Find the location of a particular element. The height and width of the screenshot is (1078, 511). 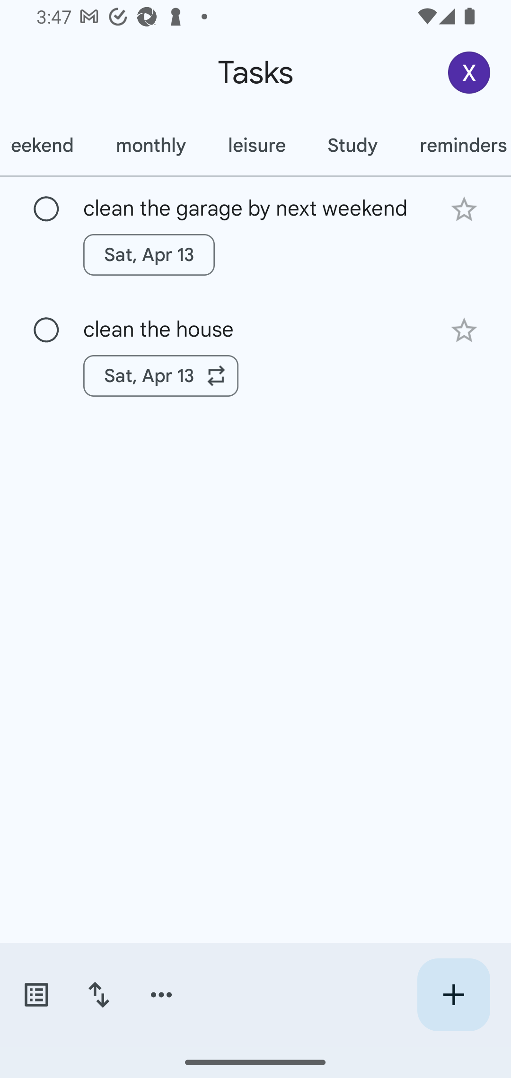

Create new task is located at coordinates (453, 995).